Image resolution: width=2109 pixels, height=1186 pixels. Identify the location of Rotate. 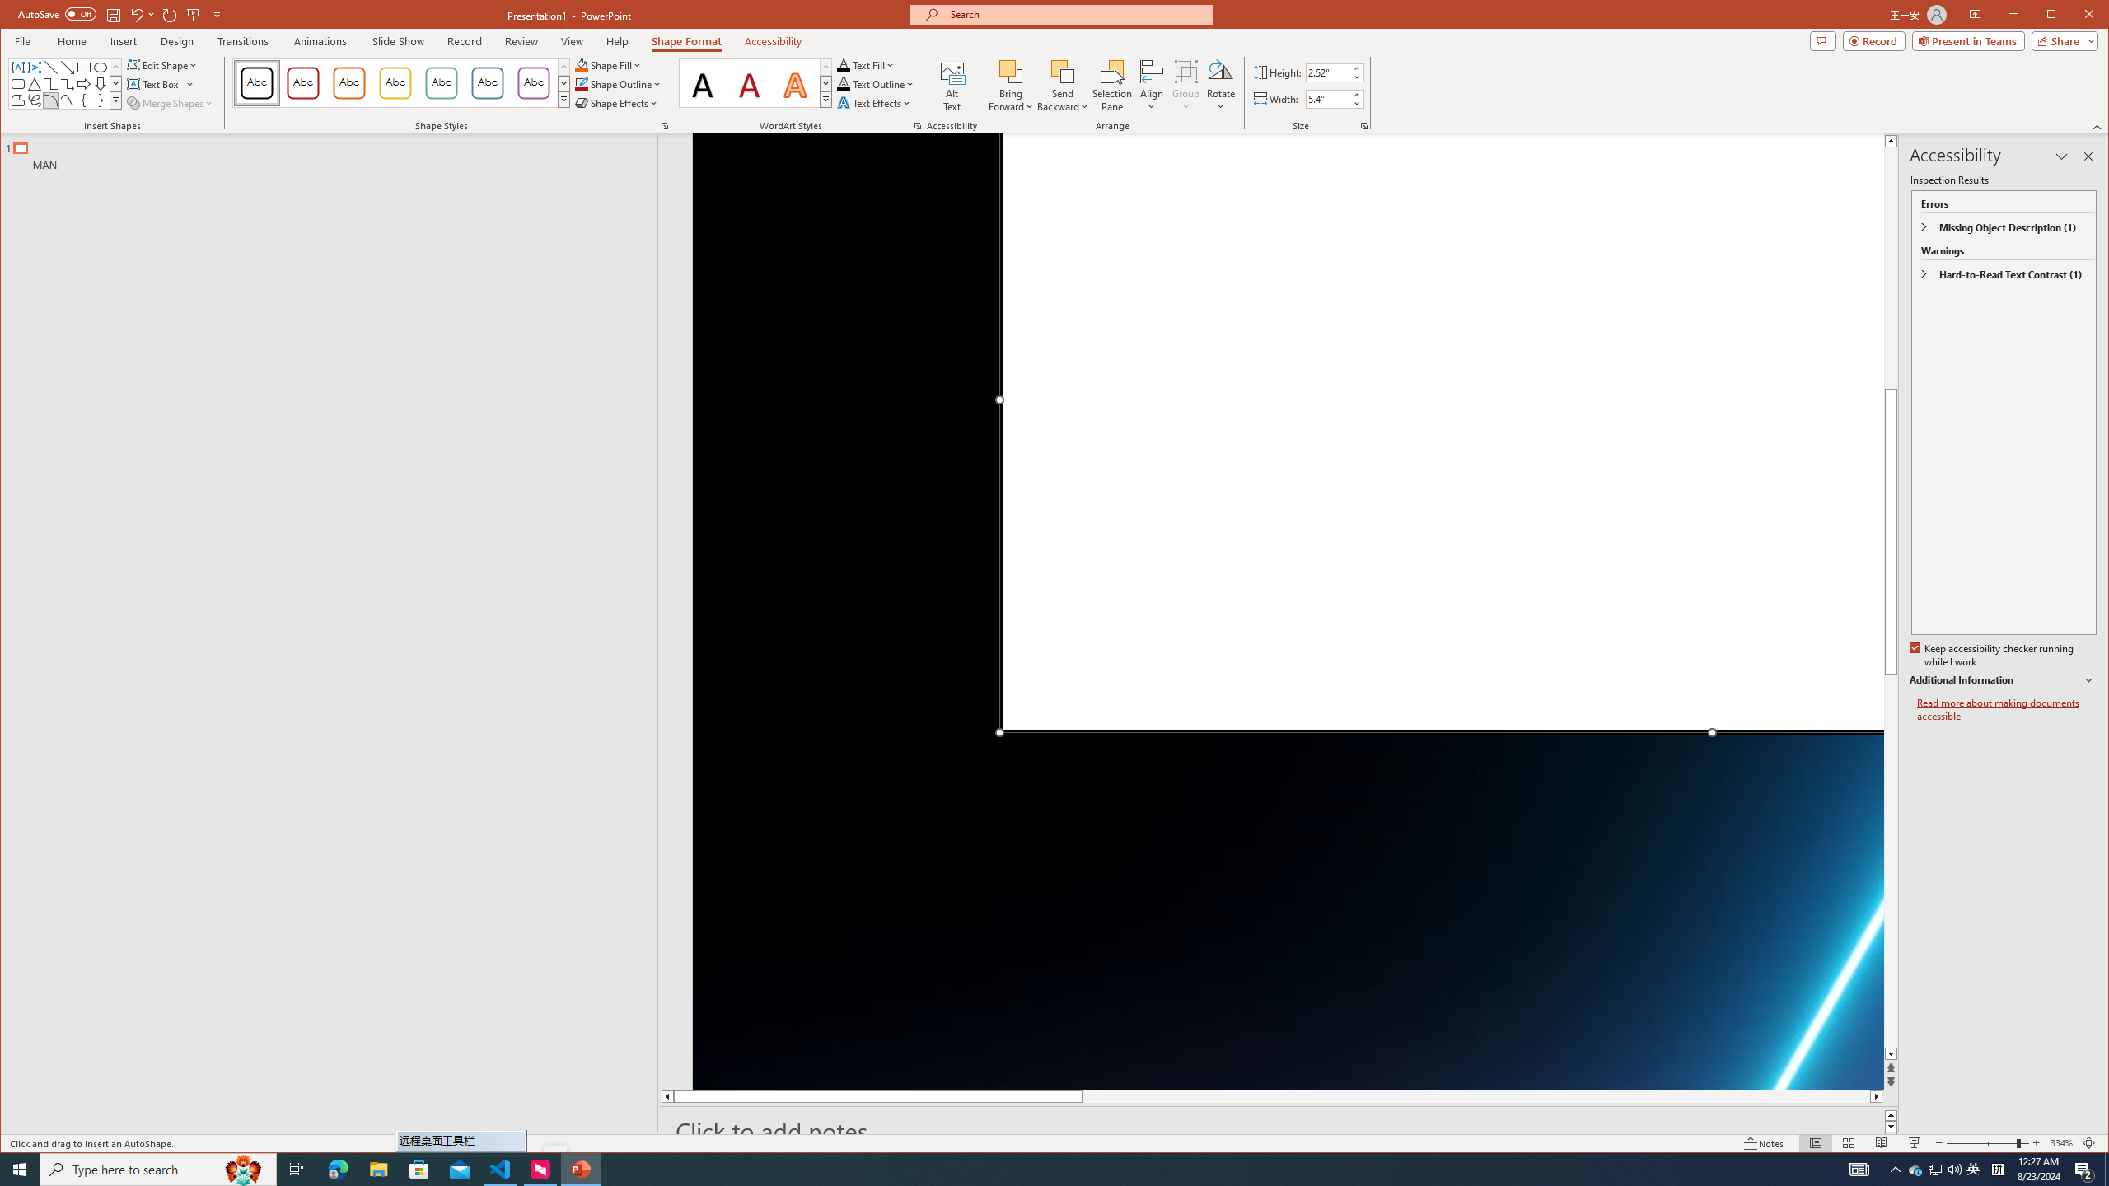
(1221, 86).